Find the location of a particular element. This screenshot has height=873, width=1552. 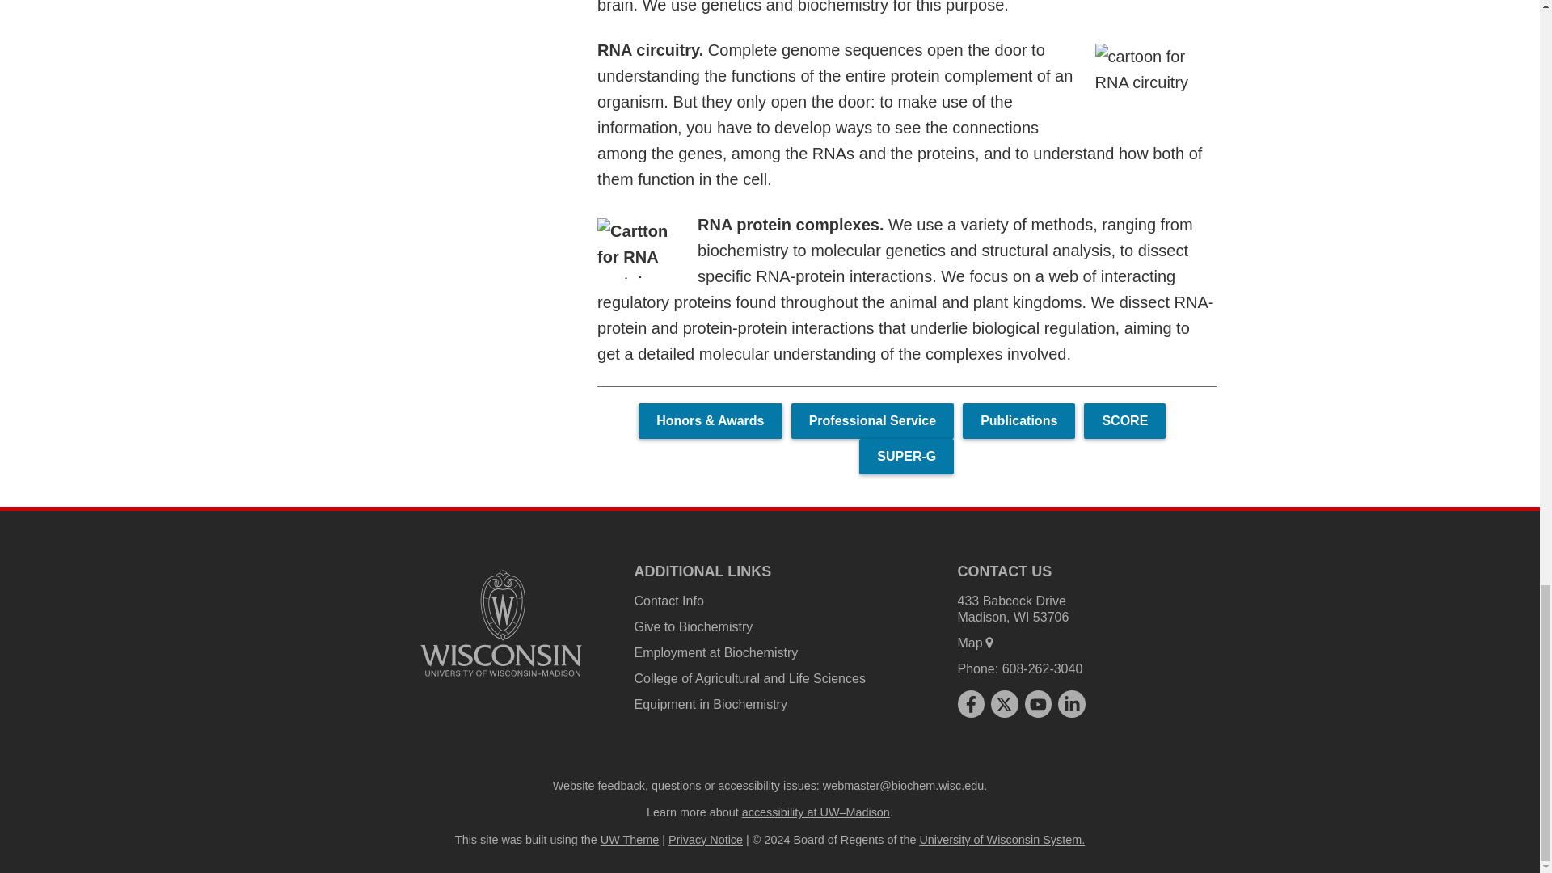

Professional Service is located at coordinates (873, 420).